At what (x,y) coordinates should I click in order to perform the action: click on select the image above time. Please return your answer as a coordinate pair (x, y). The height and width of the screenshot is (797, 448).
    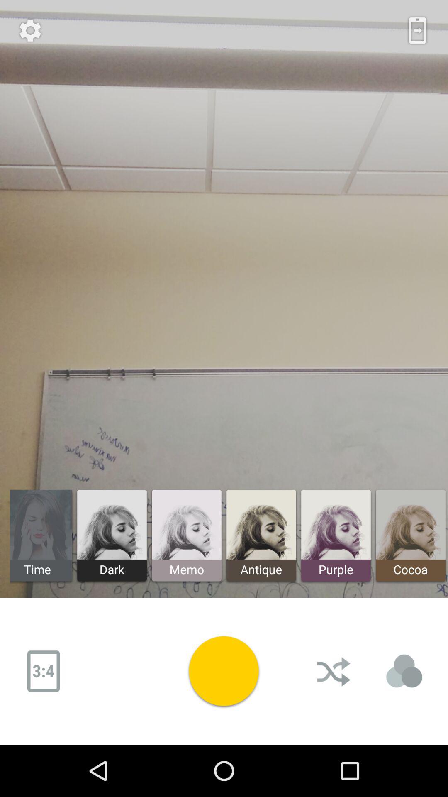
    Looking at the image, I should click on (41, 525).